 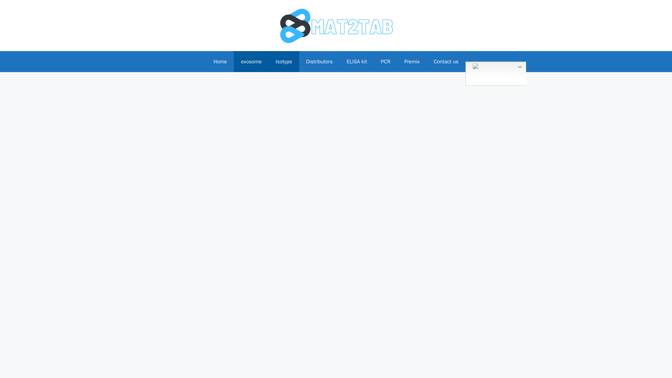 I want to click on exosome, so click(x=251, y=62).